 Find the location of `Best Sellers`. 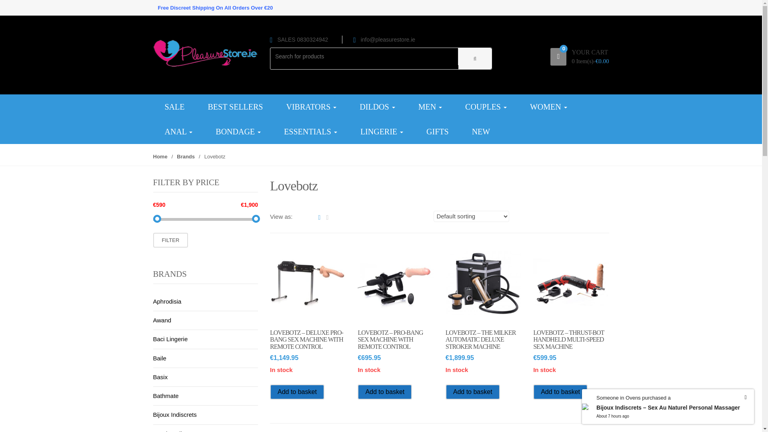

Best Sellers is located at coordinates (235, 107).